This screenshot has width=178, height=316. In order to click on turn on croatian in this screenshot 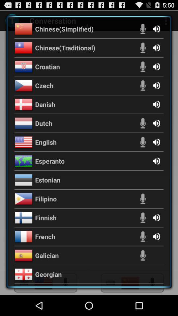, I will do `click(47, 66)`.